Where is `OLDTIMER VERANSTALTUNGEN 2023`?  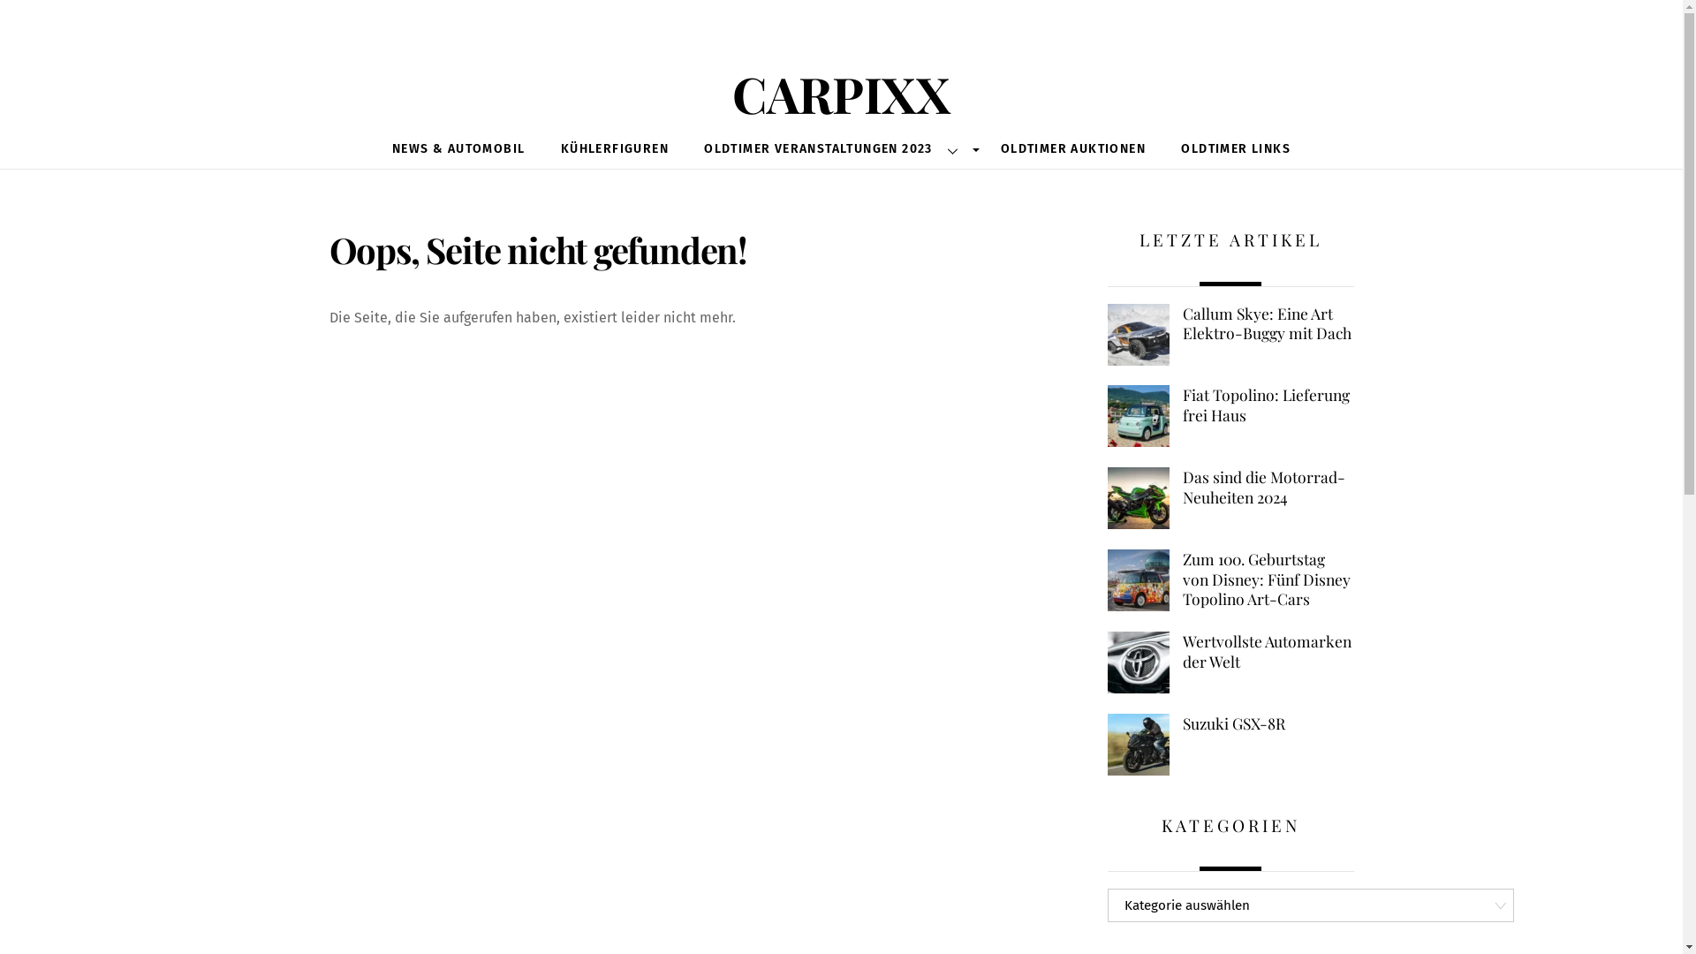 OLDTIMER VERANSTALTUNGEN 2023 is located at coordinates (835, 150).